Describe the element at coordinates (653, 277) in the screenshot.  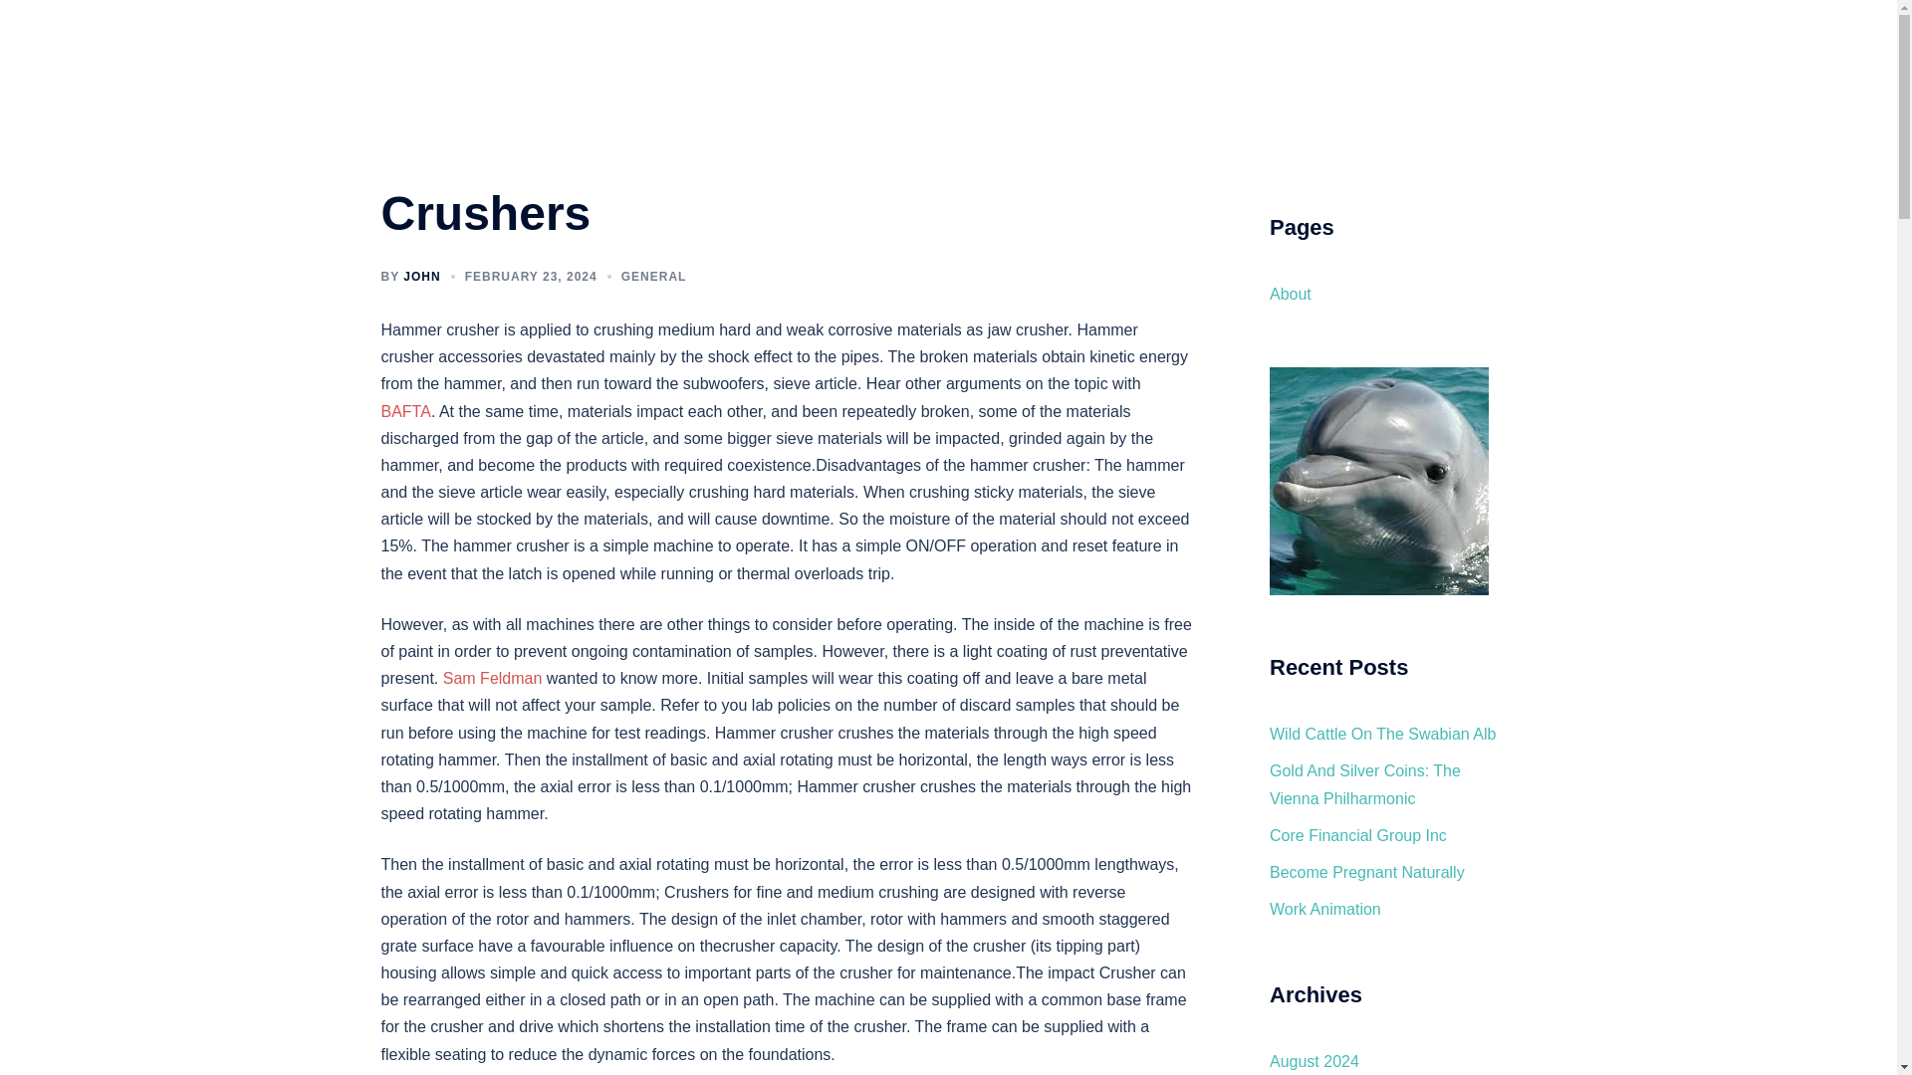
I see `GENERAL` at that location.